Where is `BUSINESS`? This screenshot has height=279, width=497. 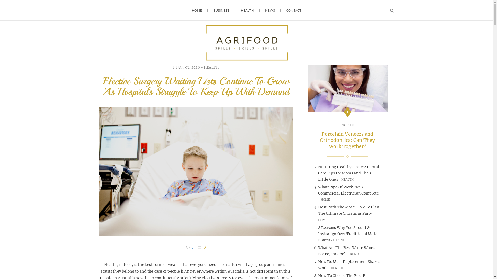
BUSINESS is located at coordinates (222, 10).